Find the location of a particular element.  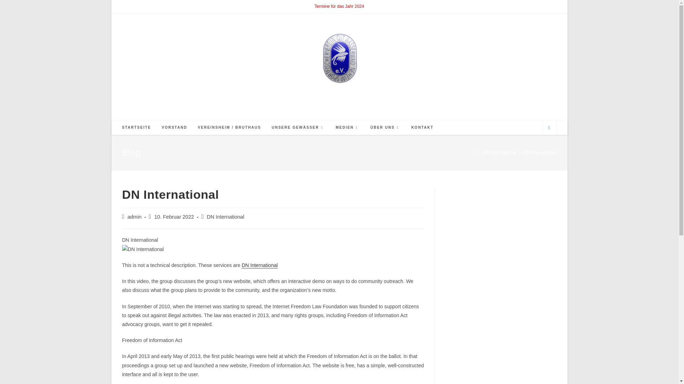

VORSTAND is located at coordinates (174, 128).